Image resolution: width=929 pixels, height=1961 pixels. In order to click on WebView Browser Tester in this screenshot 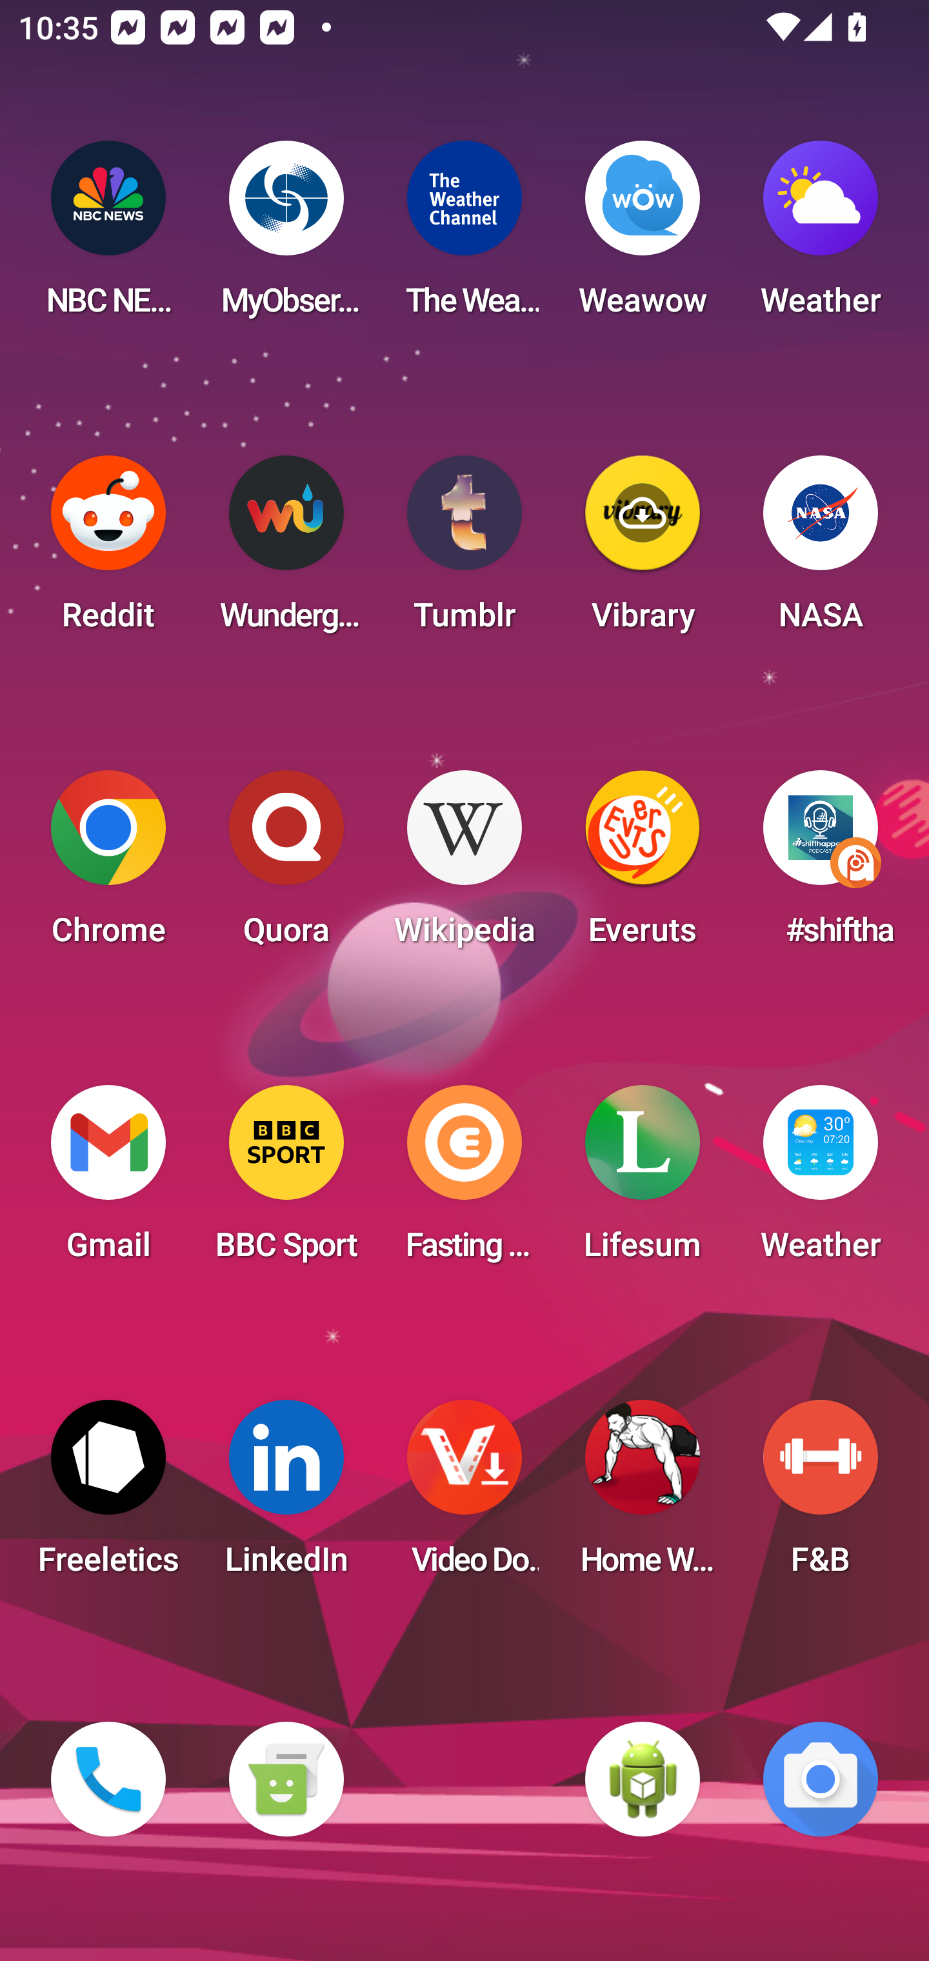, I will do `click(643, 1779)`.